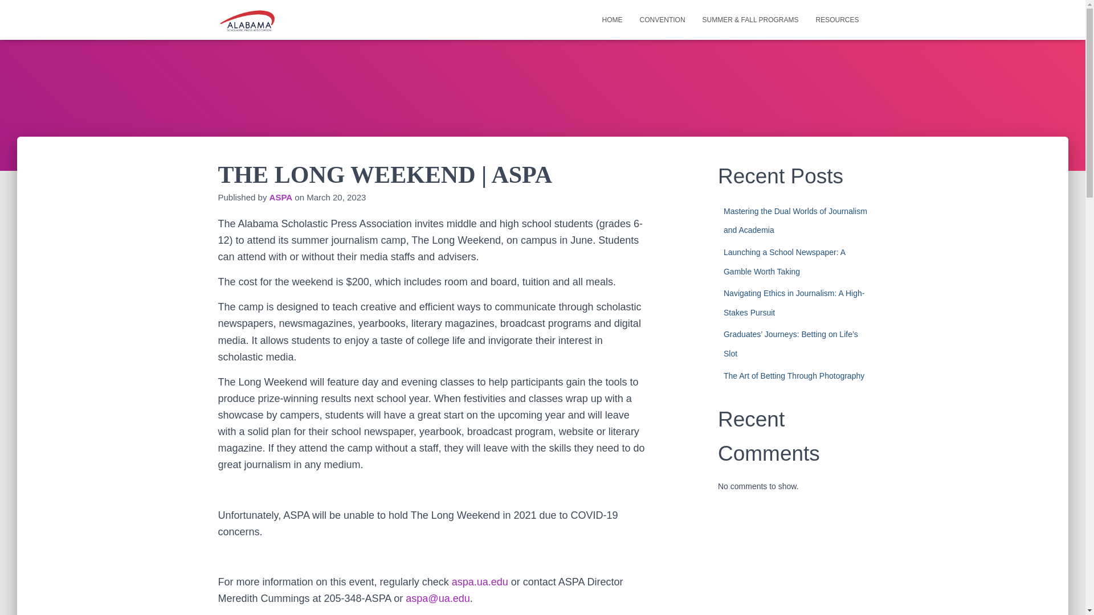  Describe the element at coordinates (612, 19) in the screenshot. I see `Home` at that location.